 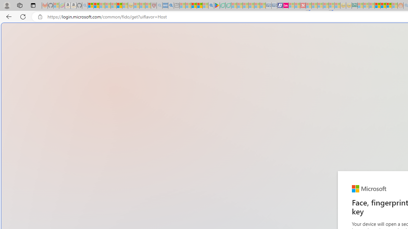 What do you see at coordinates (171, 6) in the screenshot?
I see `utah sues federal government - Search` at bounding box center [171, 6].